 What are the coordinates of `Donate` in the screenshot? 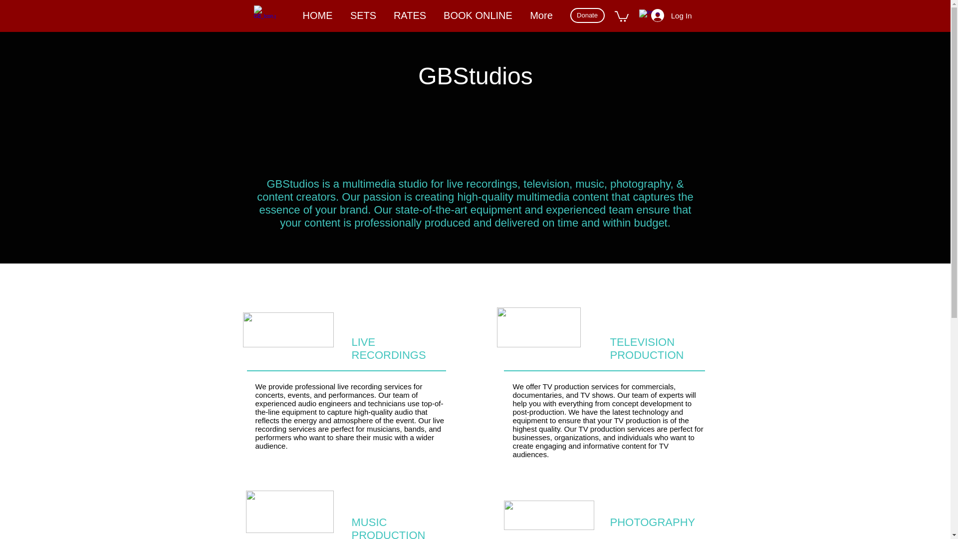 It's located at (587, 15).